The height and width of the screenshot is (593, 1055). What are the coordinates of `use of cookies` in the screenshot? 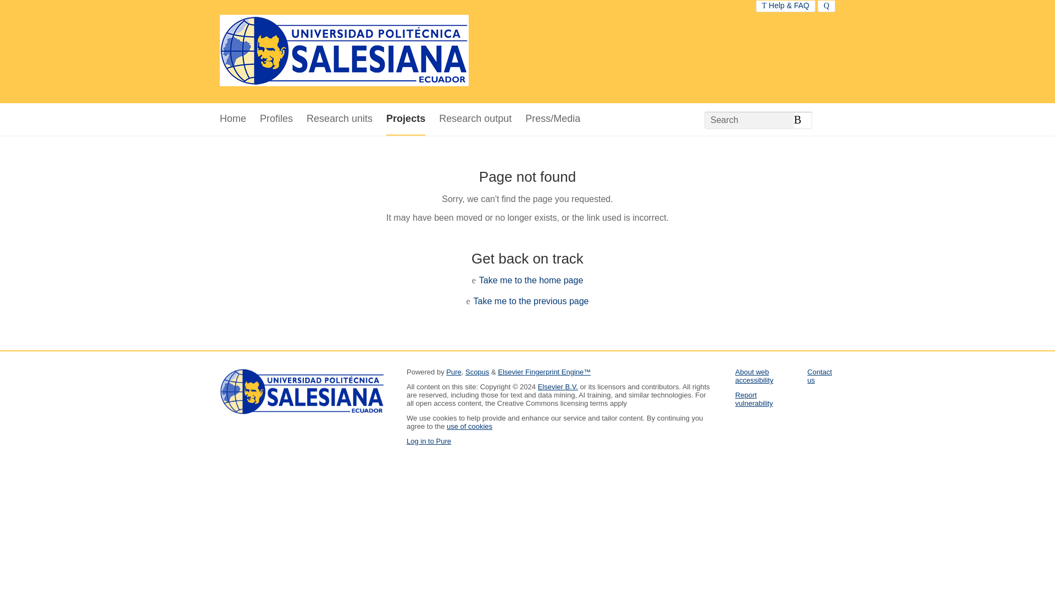 It's located at (469, 426).